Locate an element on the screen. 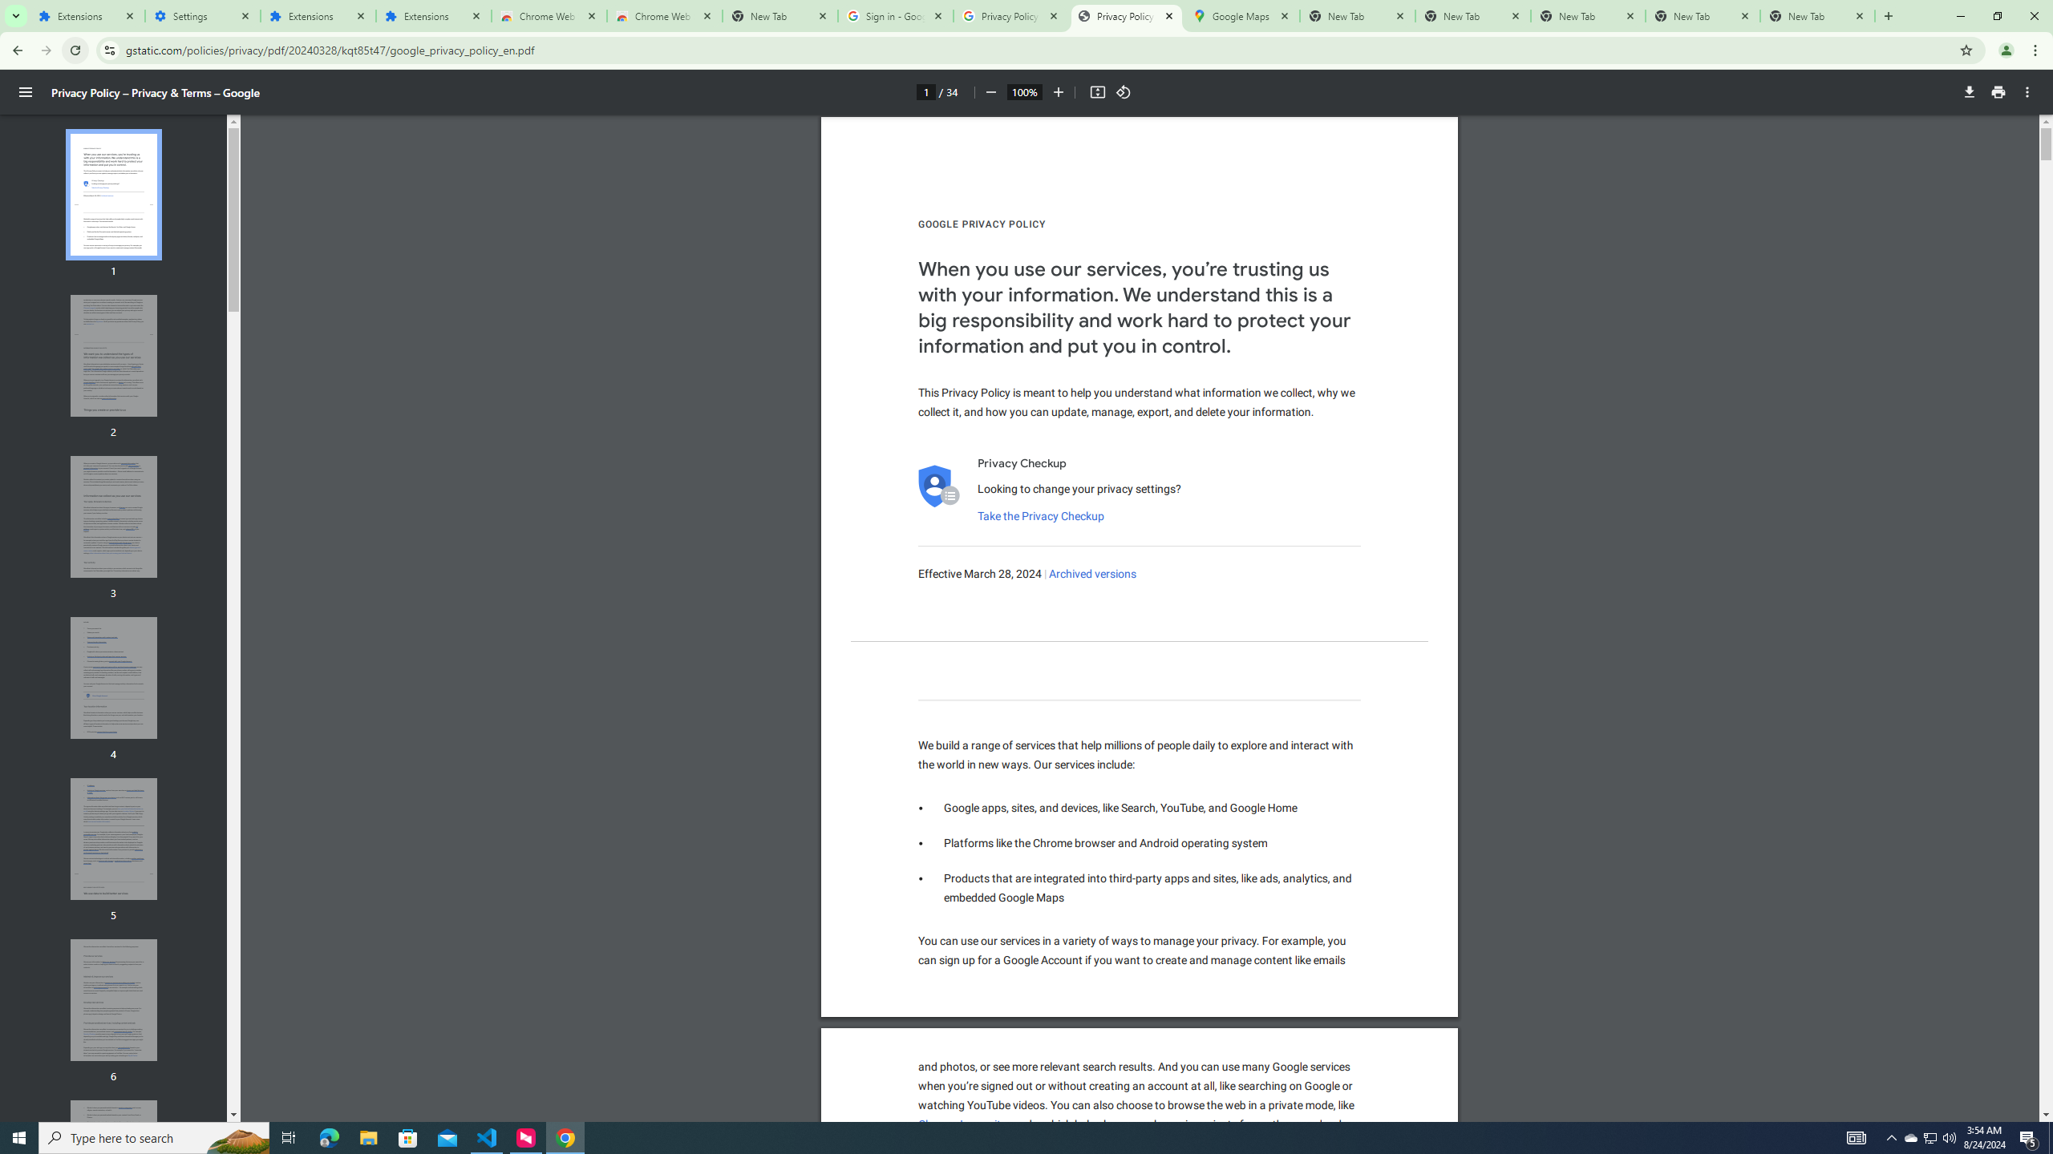  Thumbnail for page 5 is located at coordinates (114, 839).